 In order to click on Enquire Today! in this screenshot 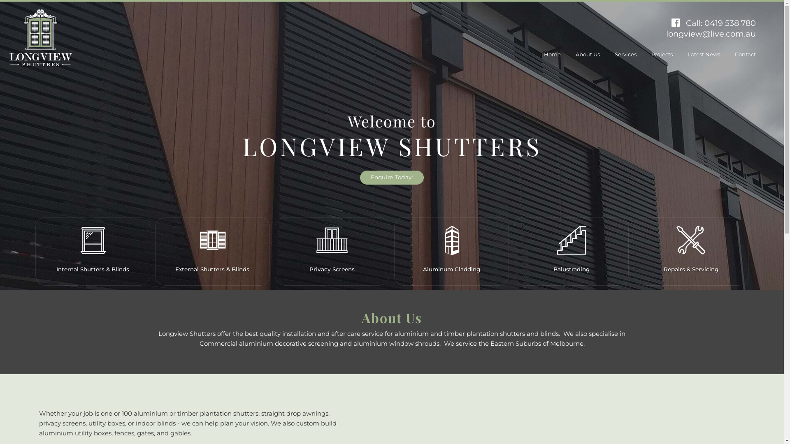, I will do `click(392, 178)`.